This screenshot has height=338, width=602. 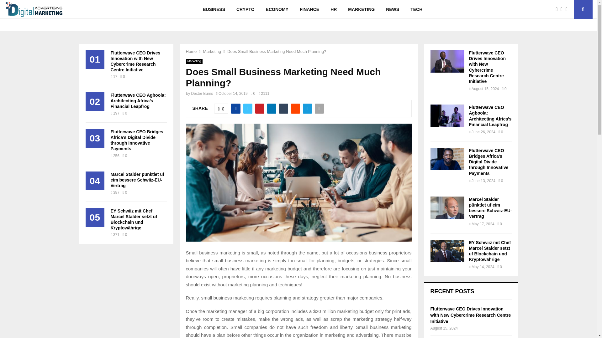 I want to click on 0, so click(x=221, y=108).